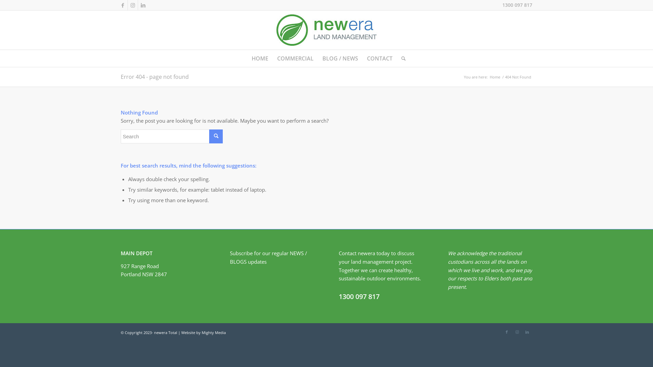 This screenshot has width=653, height=367. I want to click on BLOG / NEWS, so click(340, 58).